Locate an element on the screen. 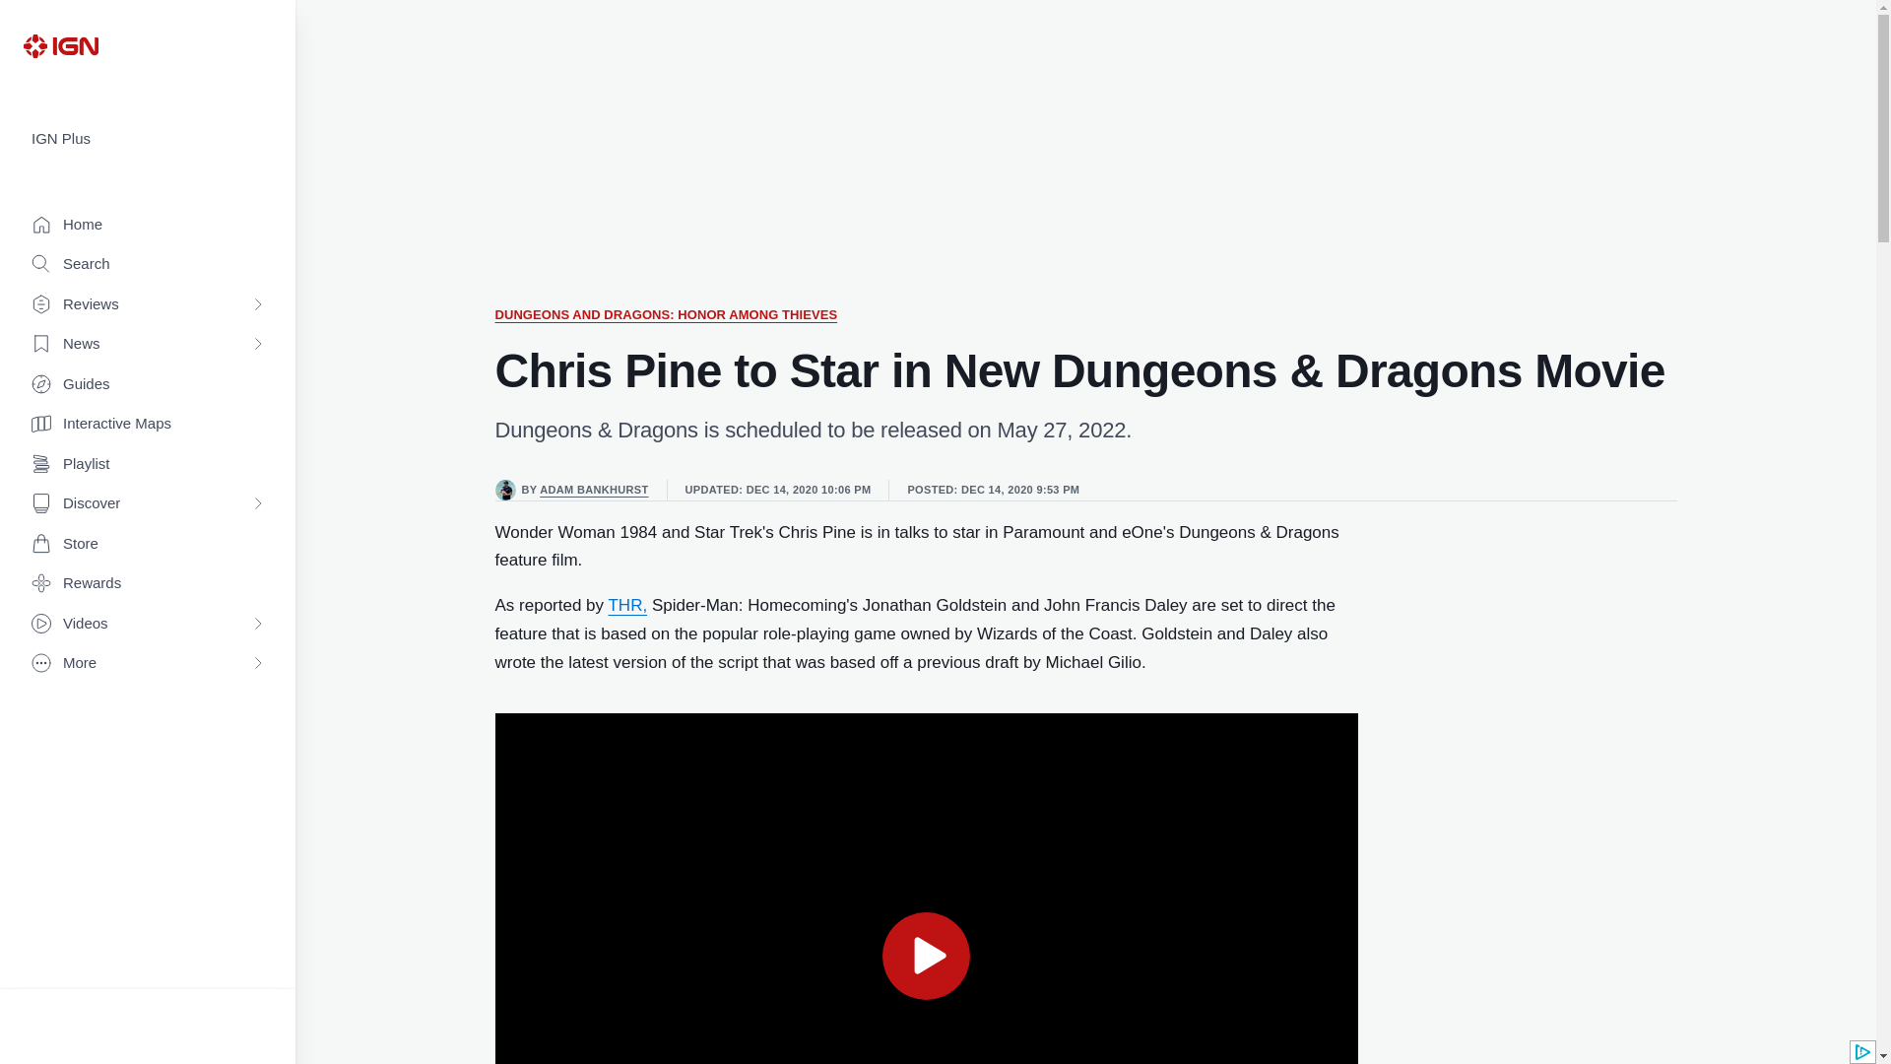 This screenshot has height=1064, width=1891. IGN Plus is located at coordinates (148, 139).